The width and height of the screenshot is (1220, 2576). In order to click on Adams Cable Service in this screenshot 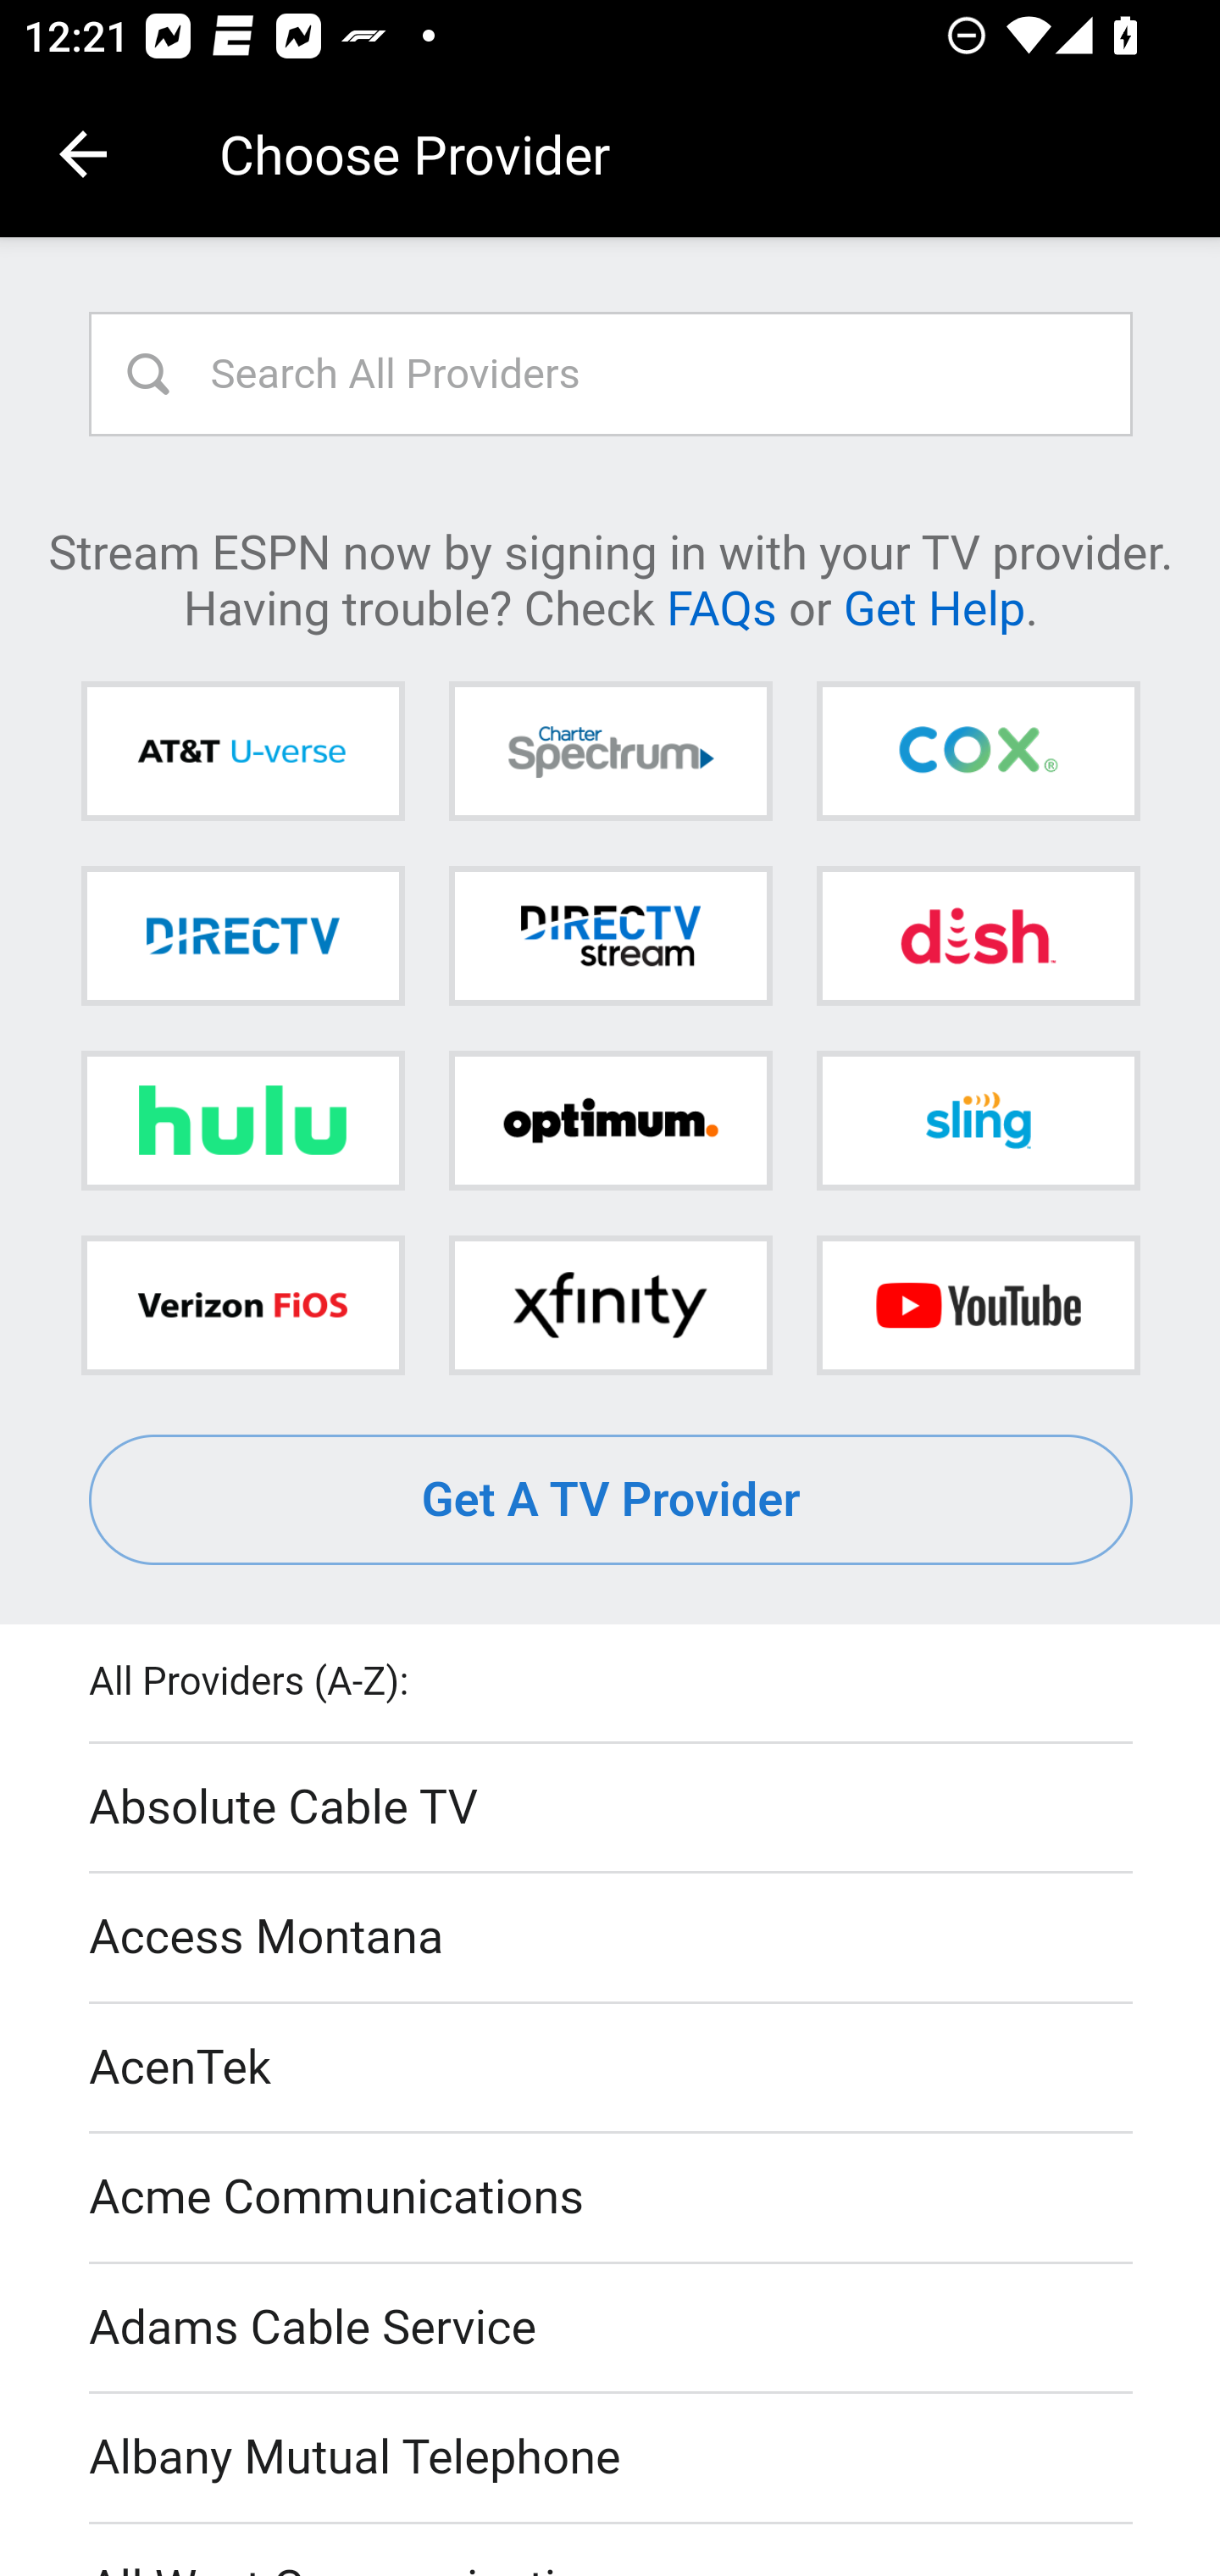, I will do `click(612, 2329)`.